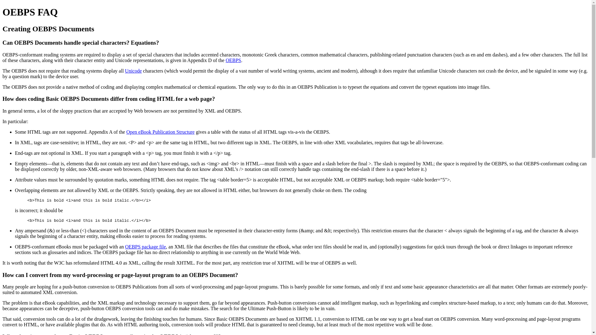 The image size is (596, 335). What do you see at coordinates (133, 71) in the screenshot?
I see `Unicode` at bounding box center [133, 71].